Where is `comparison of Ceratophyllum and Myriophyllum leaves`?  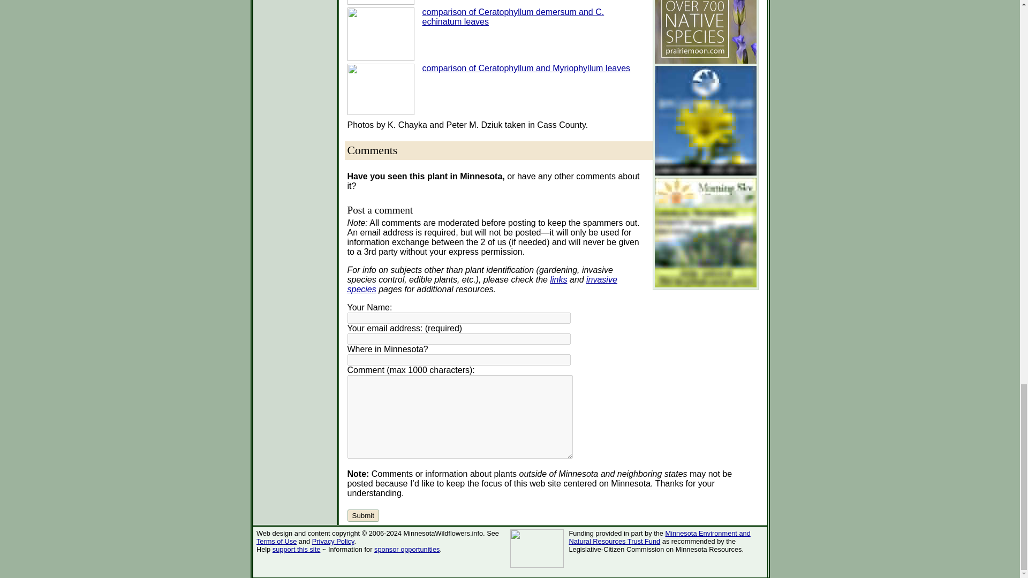 comparison of Ceratophyllum and Myriophyllum leaves is located at coordinates (526, 67).